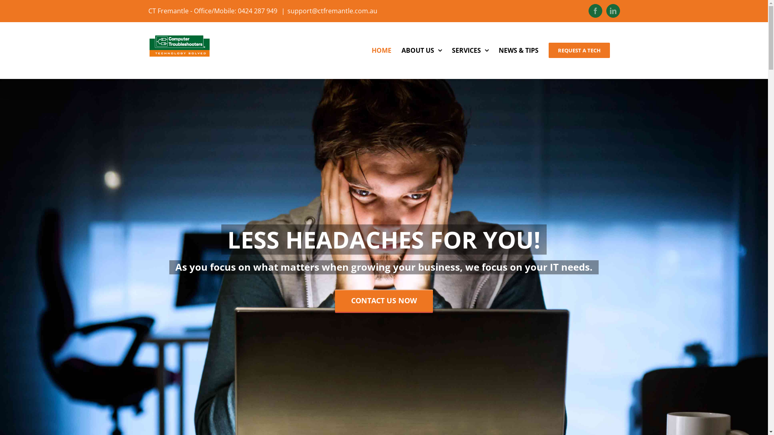 This screenshot has width=774, height=435. Describe the element at coordinates (518, 50) in the screenshot. I see `NEWS & TIPS` at that location.